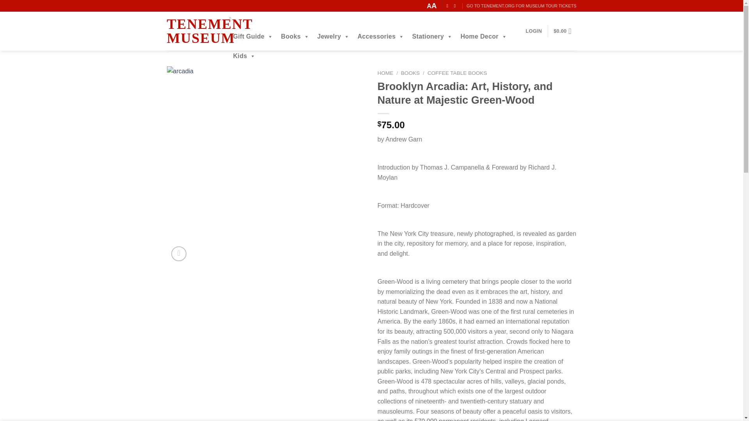 Image resolution: width=749 pixels, height=421 pixels. What do you see at coordinates (521, 6) in the screenshot?
I see `GO TO TENEMENT.ORG FOR MUSEUM TOUR TICKETS` at bounding box center [521, 6].